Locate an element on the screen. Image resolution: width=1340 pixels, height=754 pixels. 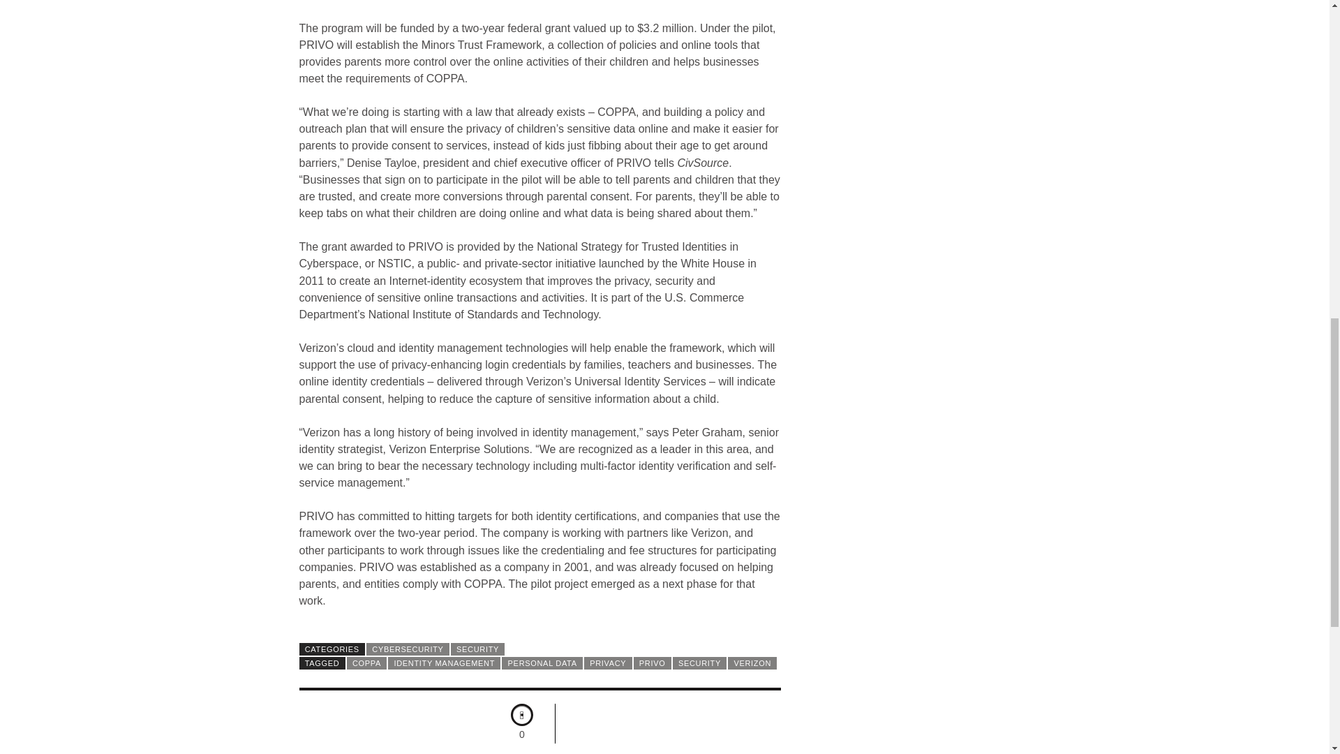
View all posts tagged privo is located at coordinates (652, 663).